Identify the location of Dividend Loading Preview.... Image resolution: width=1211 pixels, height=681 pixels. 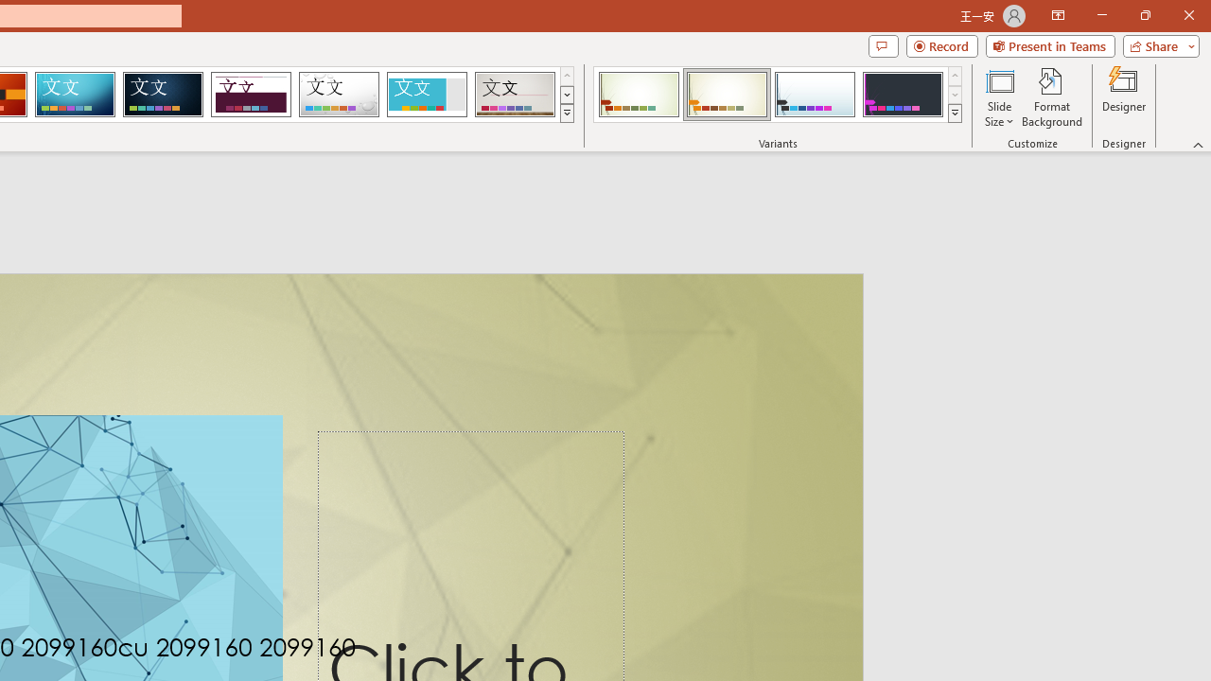
(251, 95).